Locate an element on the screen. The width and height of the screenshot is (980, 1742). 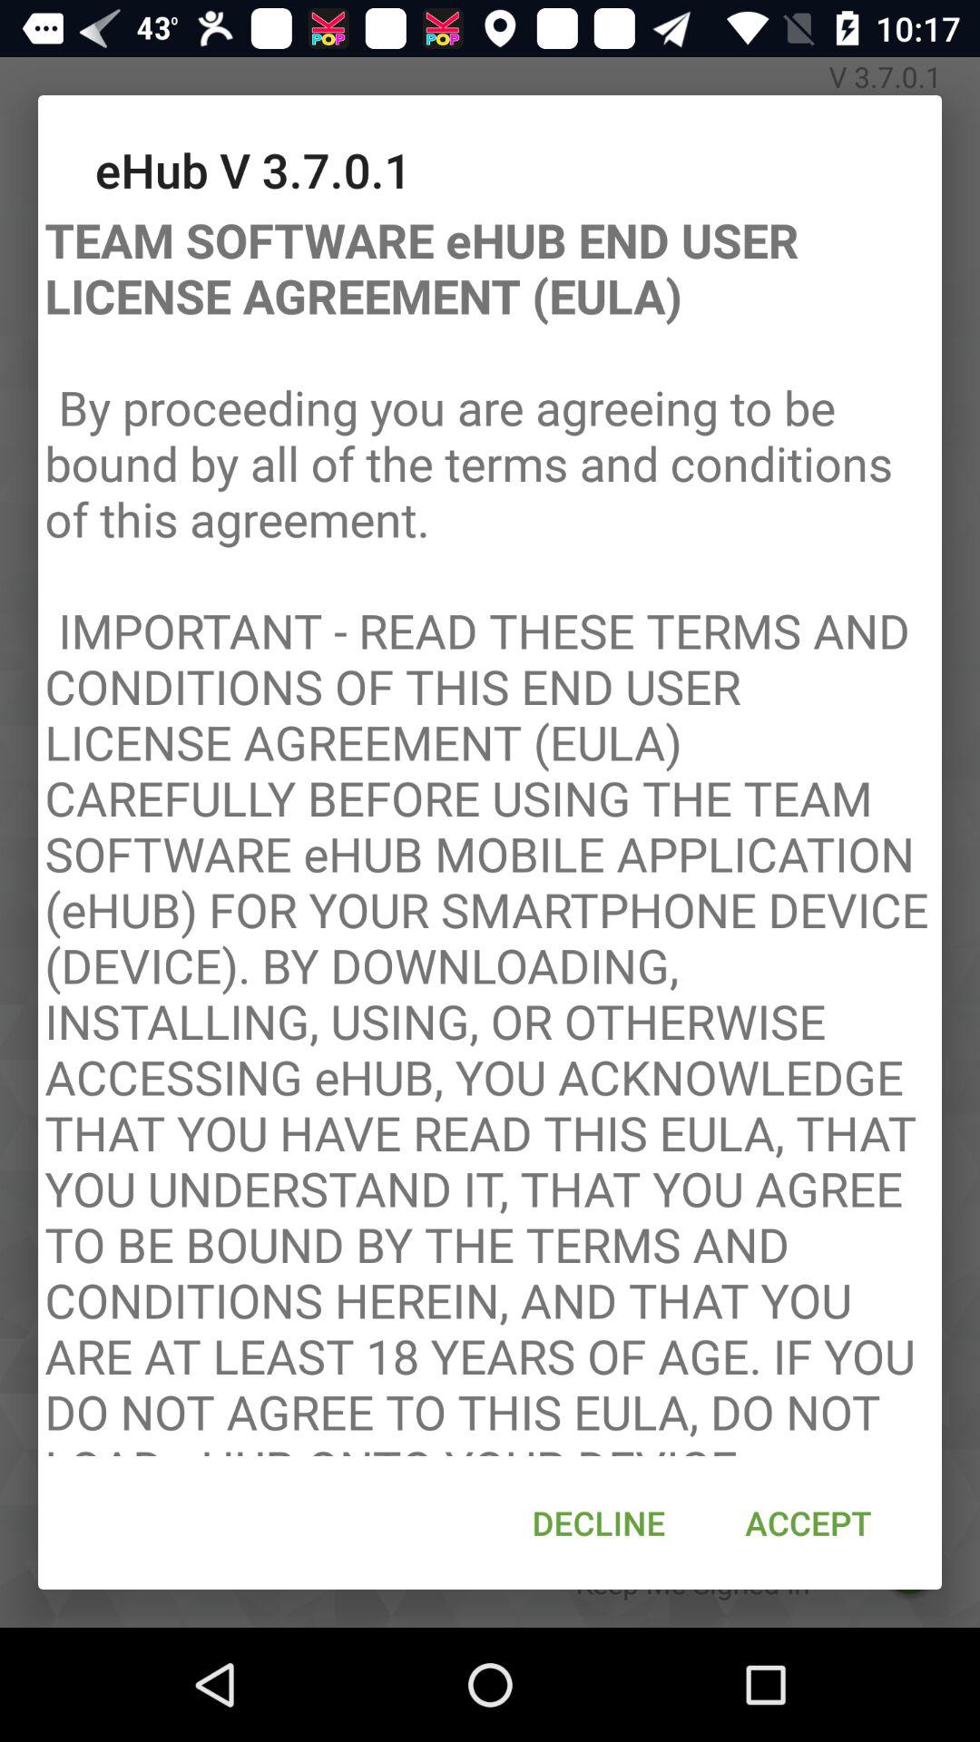
scroll to team software ehub app is located at coordinates (490, 829).